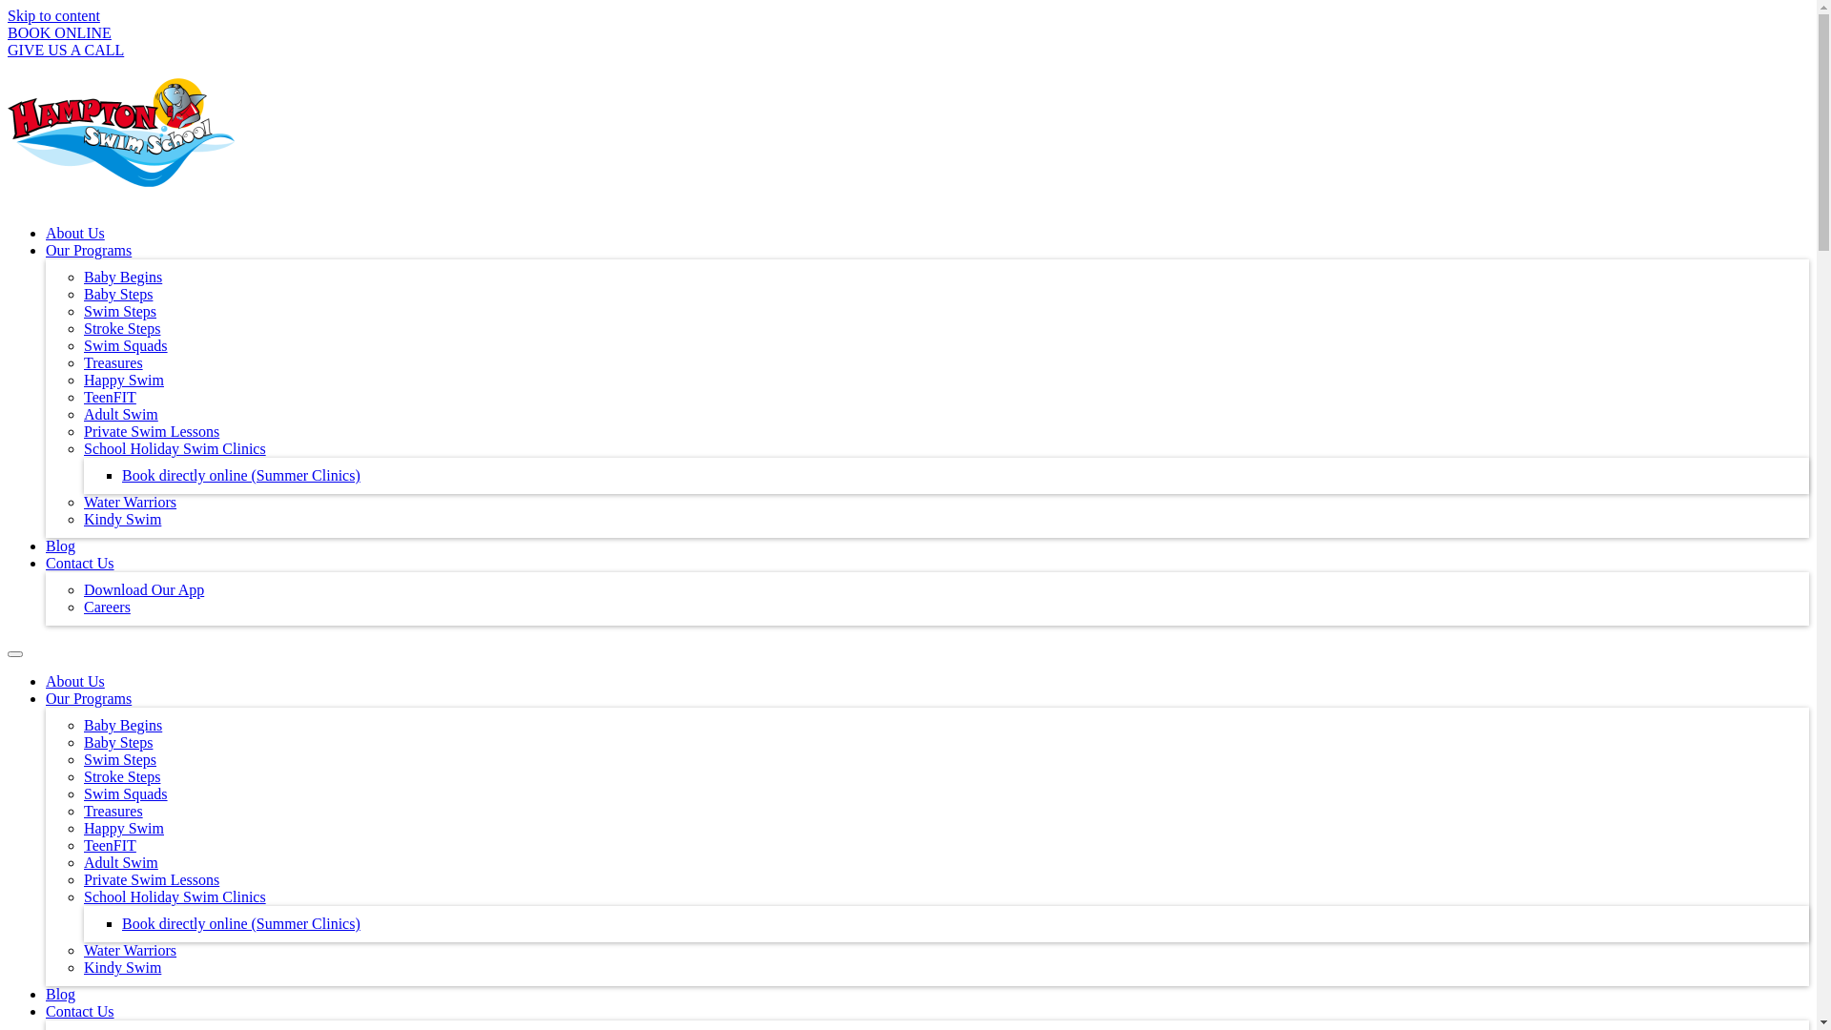 The width and height of the screenshot is (1831, 1030). What do you see at coordinates (75, 681) in the screenshot?
I see `About Us` at bounding box center [75, 681].